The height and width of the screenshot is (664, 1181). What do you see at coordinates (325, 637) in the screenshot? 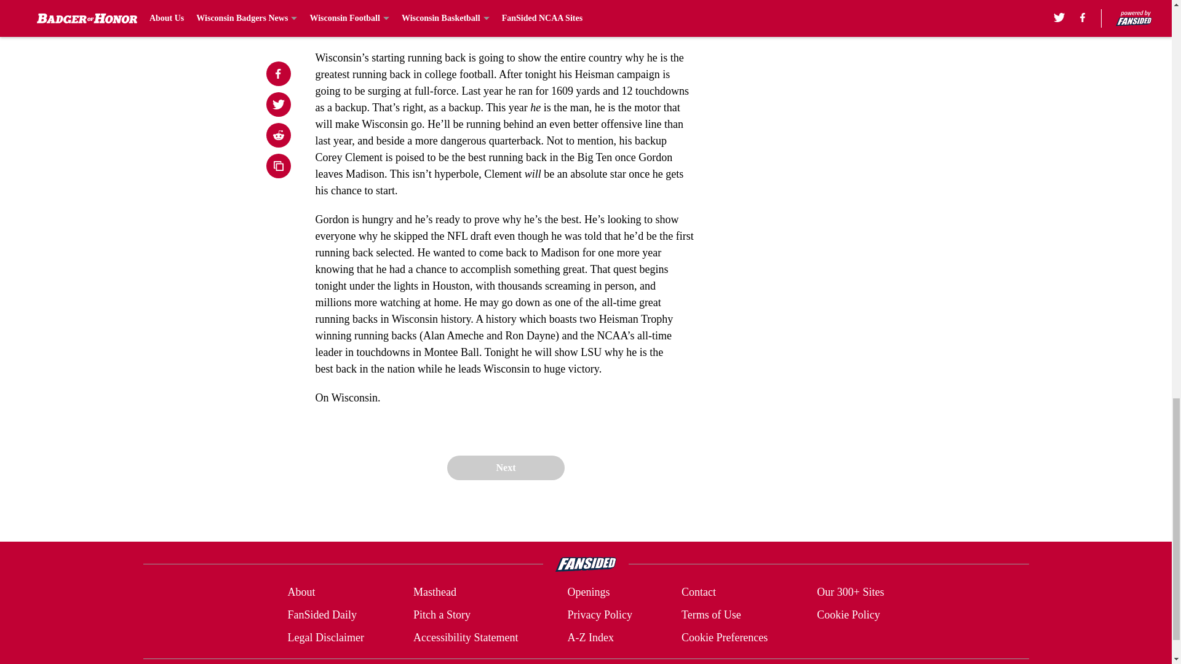
I see `Legal Disclaimer` at bounding box center [325, 637].